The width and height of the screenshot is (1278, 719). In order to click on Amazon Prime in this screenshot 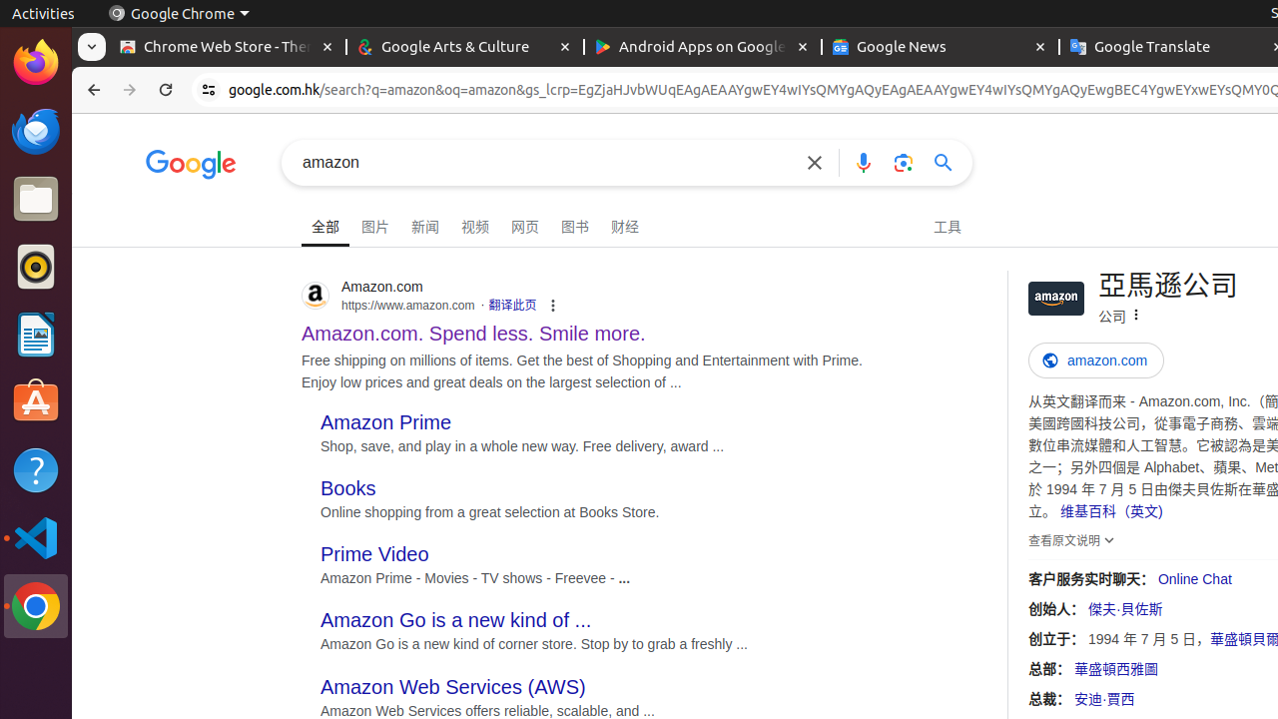, I will do `click(386, 421)`.